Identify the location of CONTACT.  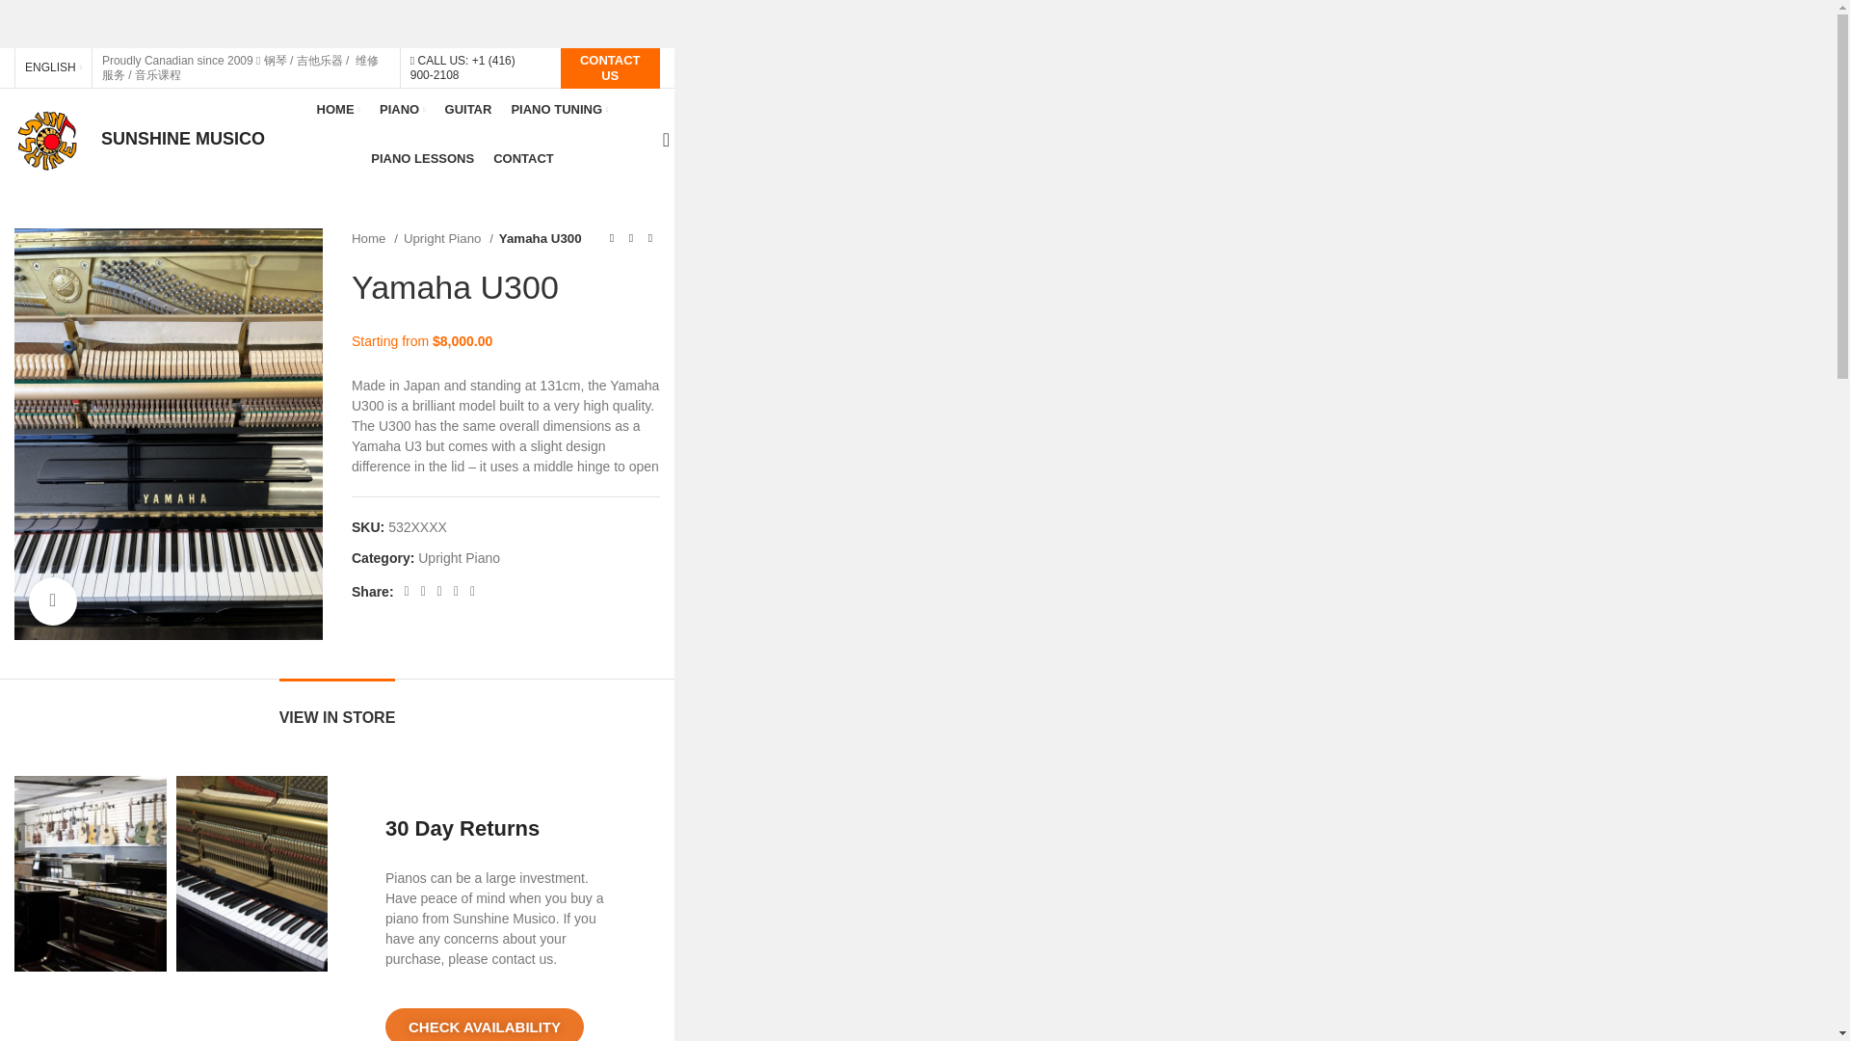
(523, 158).